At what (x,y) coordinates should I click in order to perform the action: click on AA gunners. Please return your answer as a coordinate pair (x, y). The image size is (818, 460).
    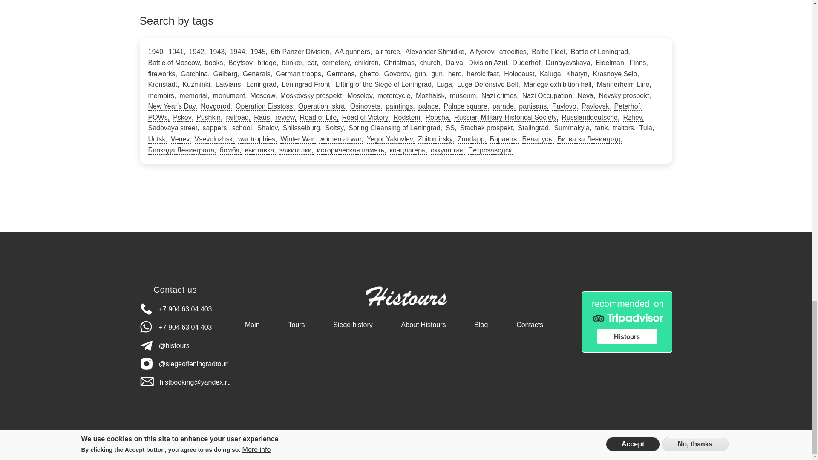
    Looking at the image, I should click on (353, 52).